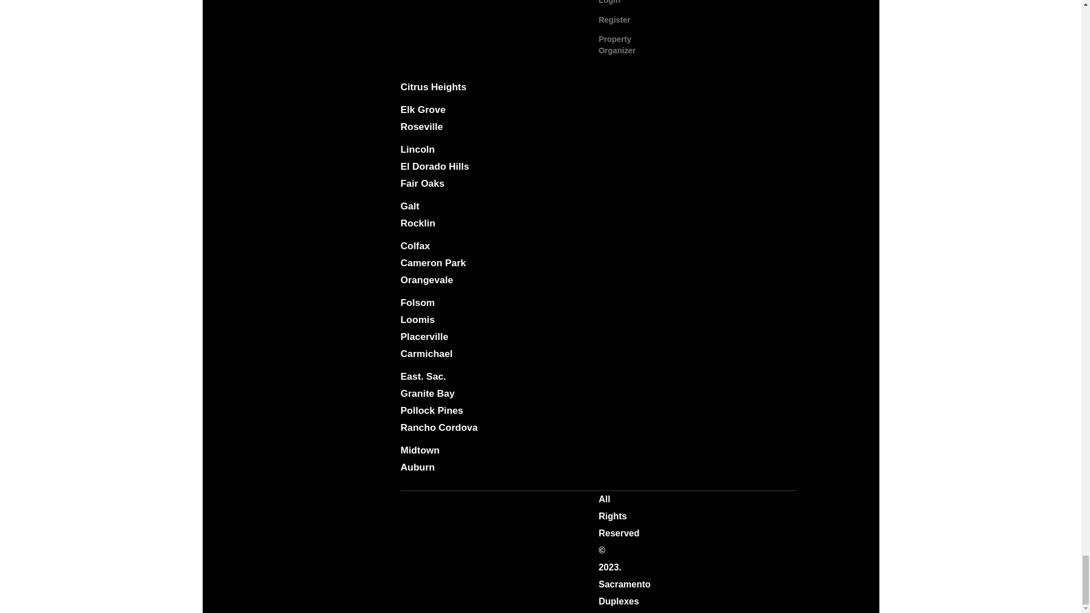 The width and height of the screenshot is (1090, 613). Describe the element at coordinates (422, 183) in the screenshot. I see `Fair Oaks` at that location.